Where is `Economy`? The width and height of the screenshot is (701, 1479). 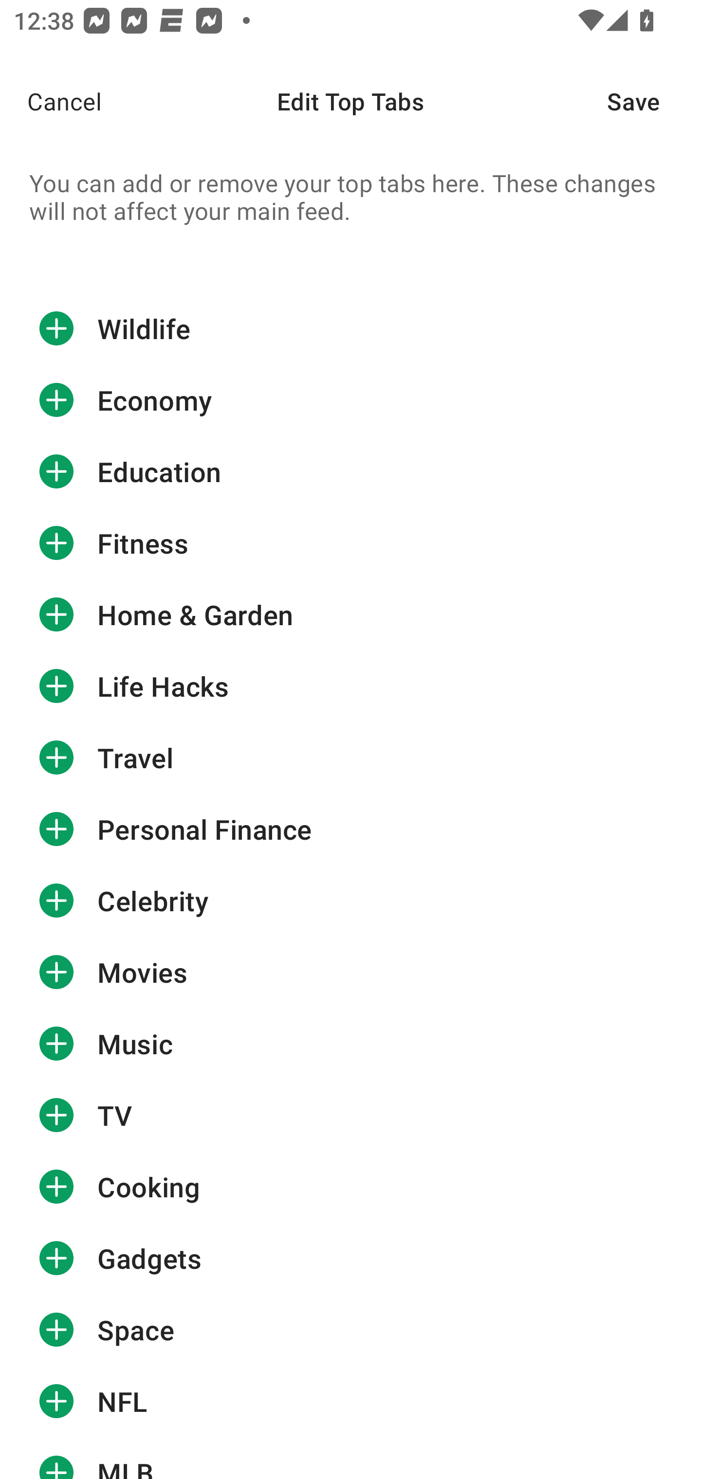 Economy is located at coordinates (350, 400).